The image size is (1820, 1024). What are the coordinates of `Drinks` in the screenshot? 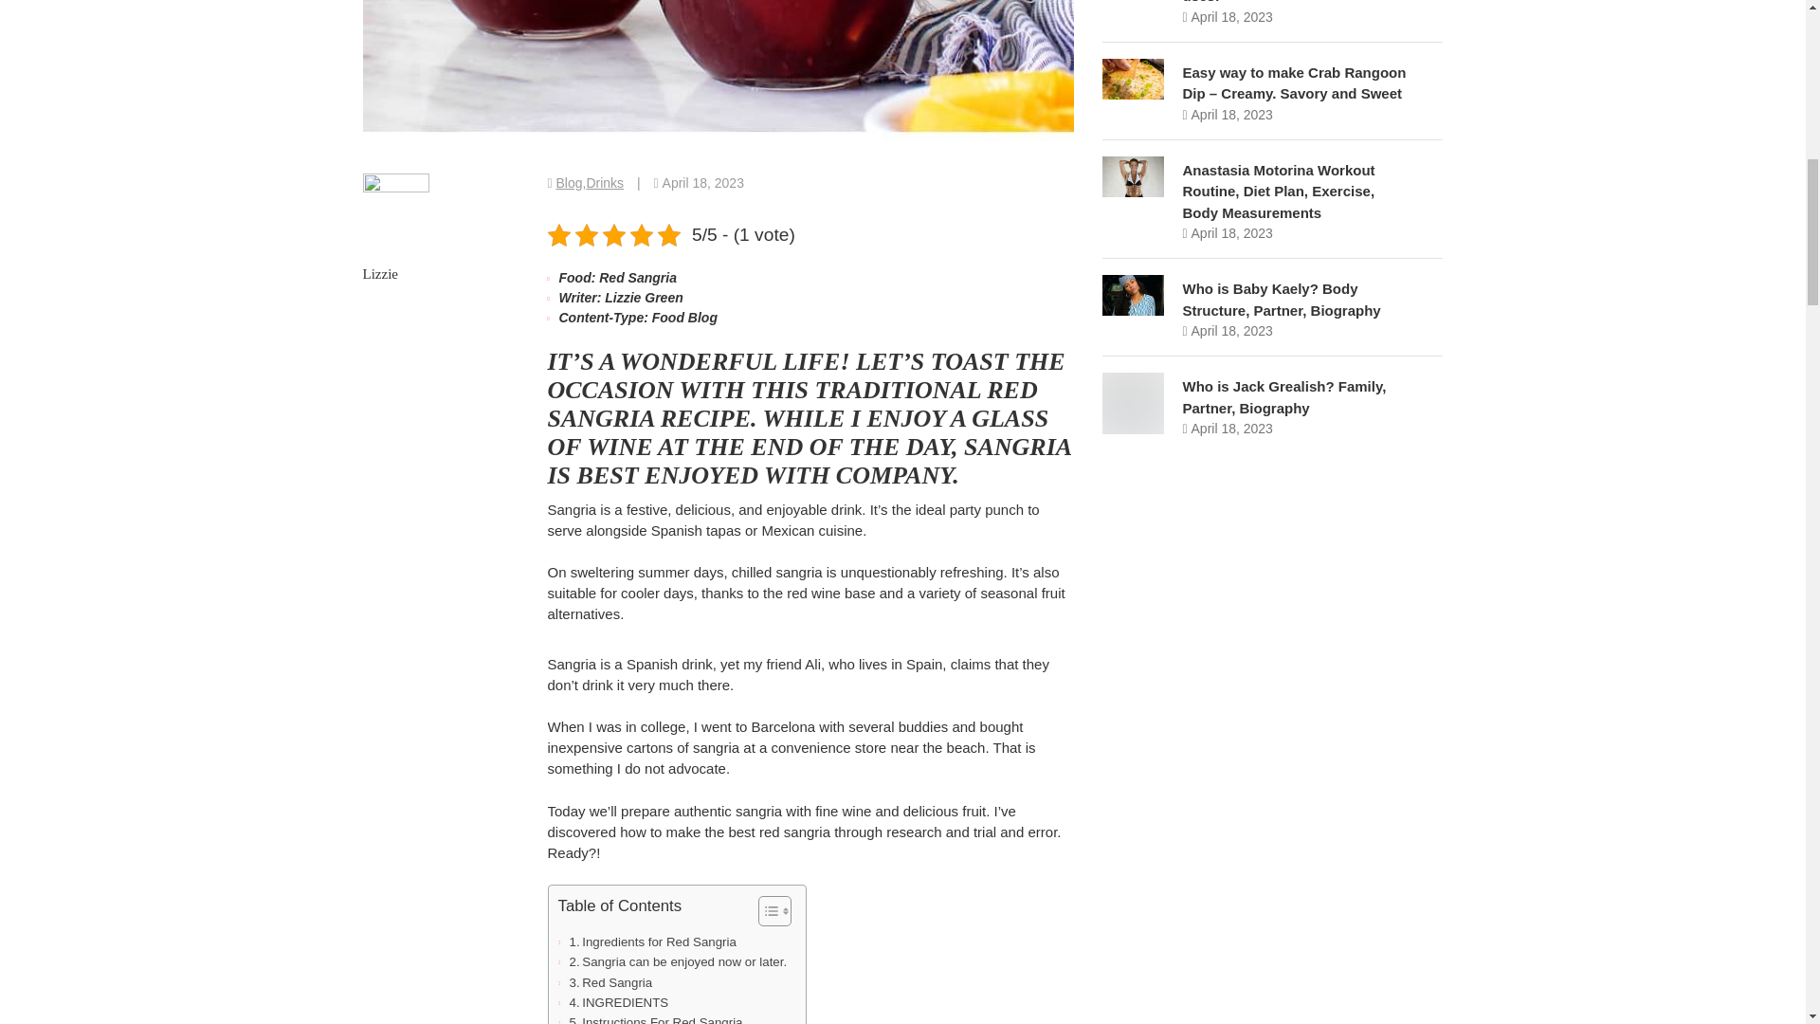 It's located at (605, 182).